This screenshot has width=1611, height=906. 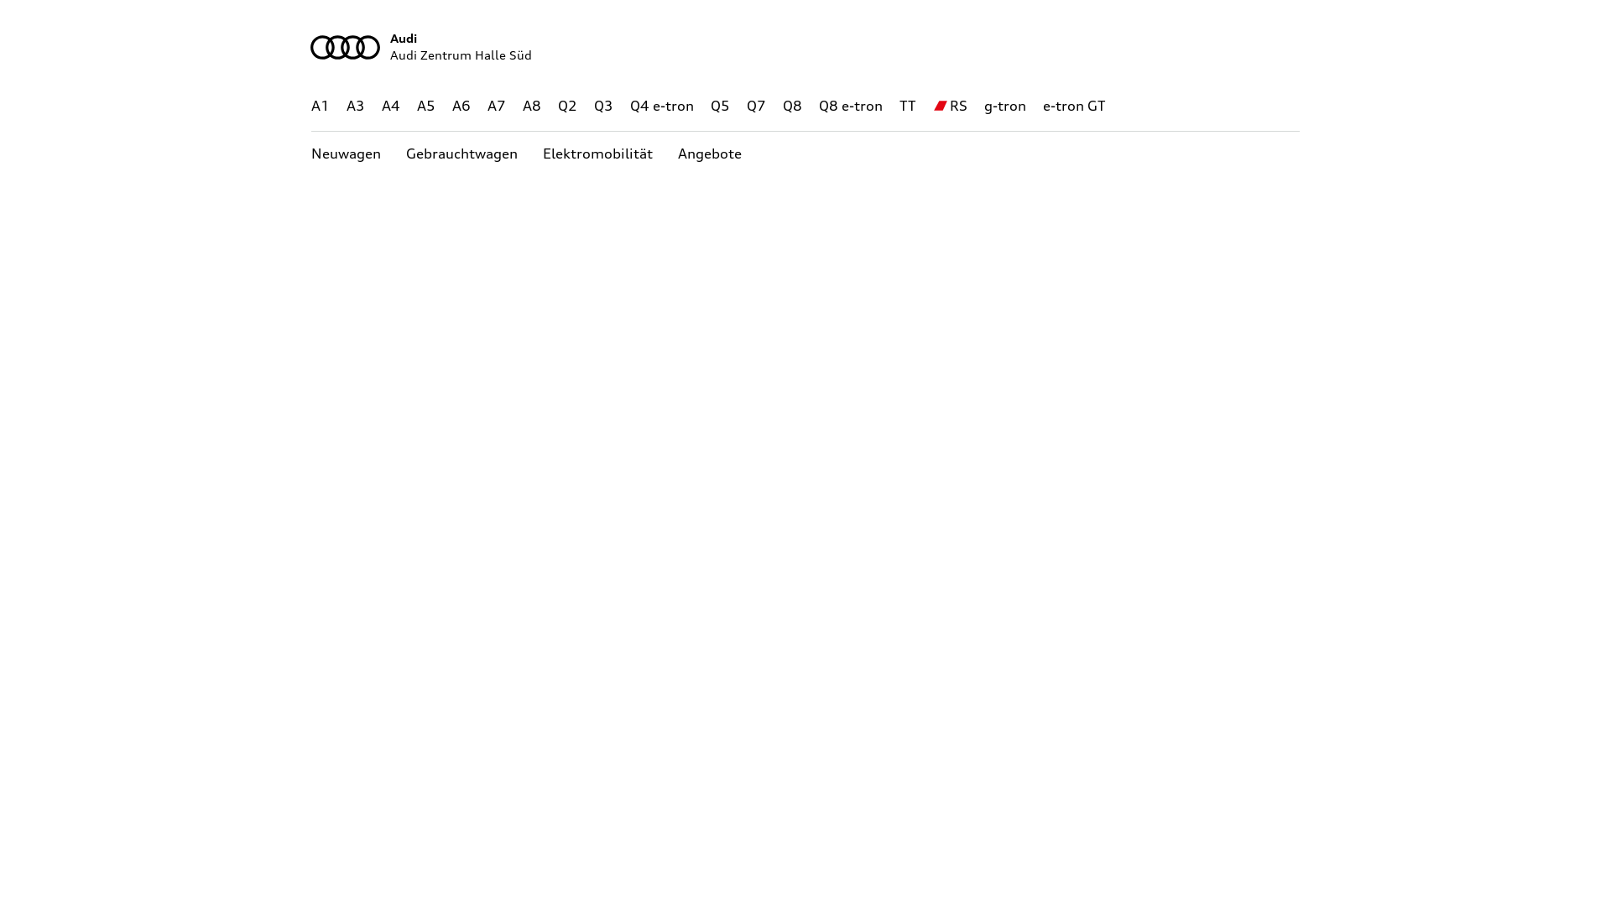 What do you see at coordinates (321, 106) in the screenshot?
I see `A1` at bounding box center [321, 106].